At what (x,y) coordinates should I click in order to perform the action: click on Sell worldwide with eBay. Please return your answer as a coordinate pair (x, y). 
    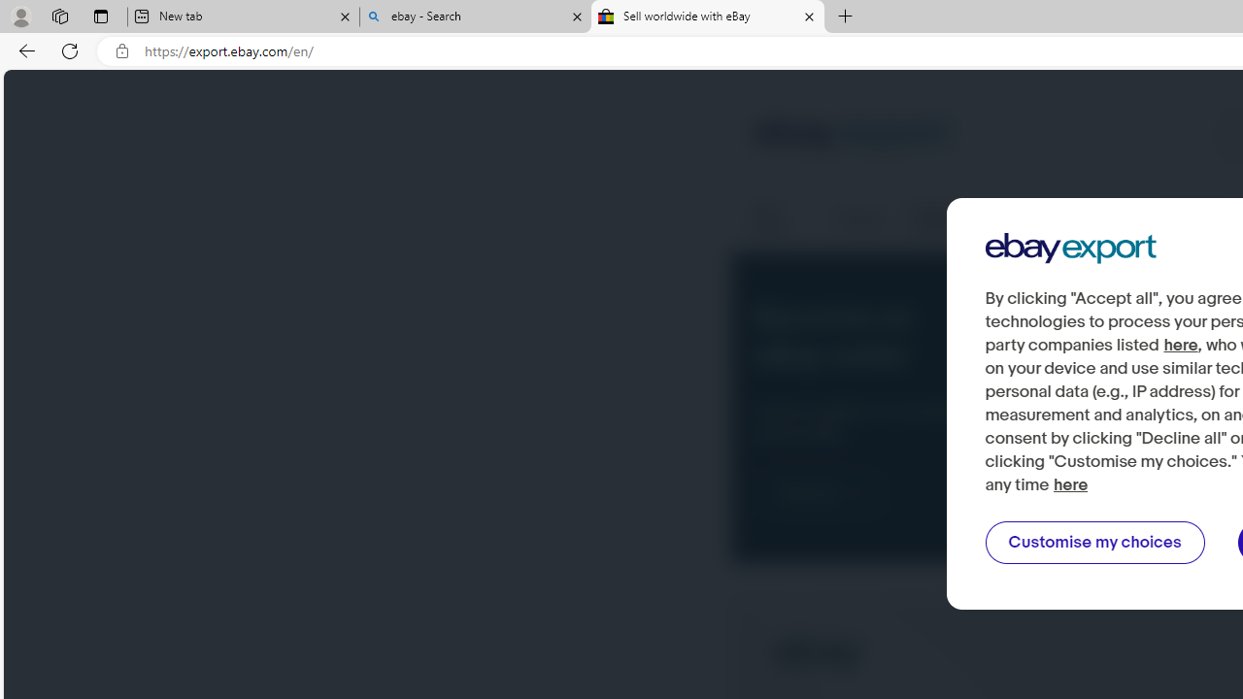
    Looking at the image, I should click on (708, 17).